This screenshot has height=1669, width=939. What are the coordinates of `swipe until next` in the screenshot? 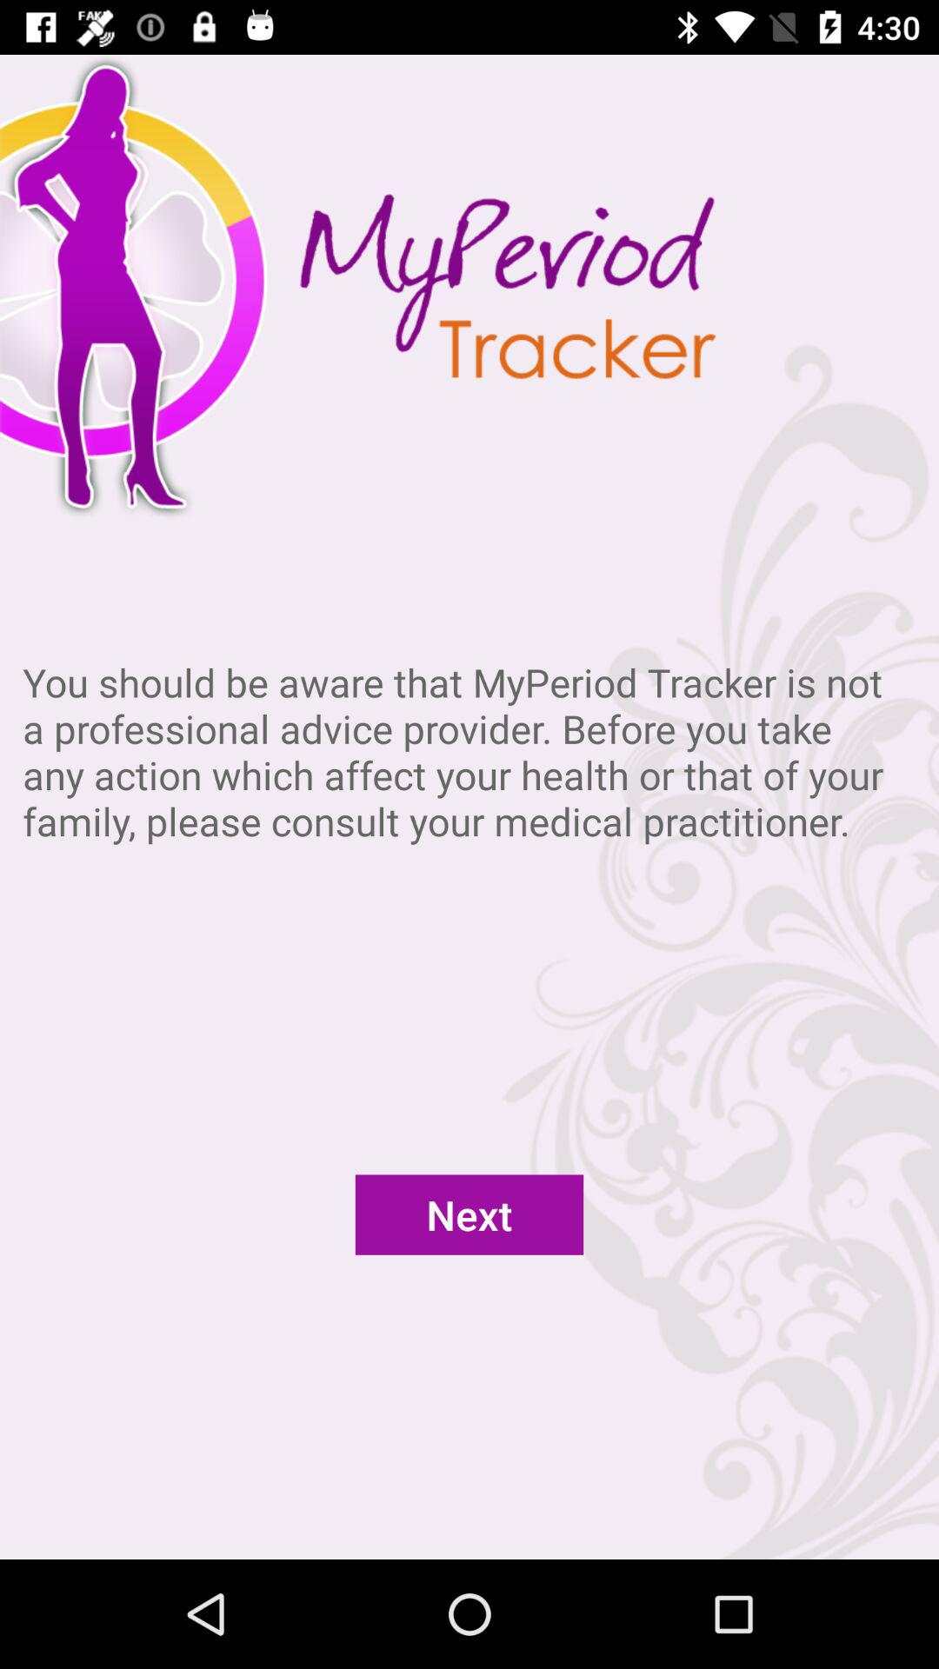 It's located at (469, 1214).